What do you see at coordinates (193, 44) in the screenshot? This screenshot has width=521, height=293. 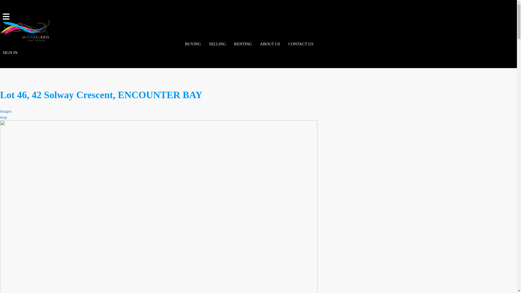 I see `BUYING` at bounding box center [193, 44].